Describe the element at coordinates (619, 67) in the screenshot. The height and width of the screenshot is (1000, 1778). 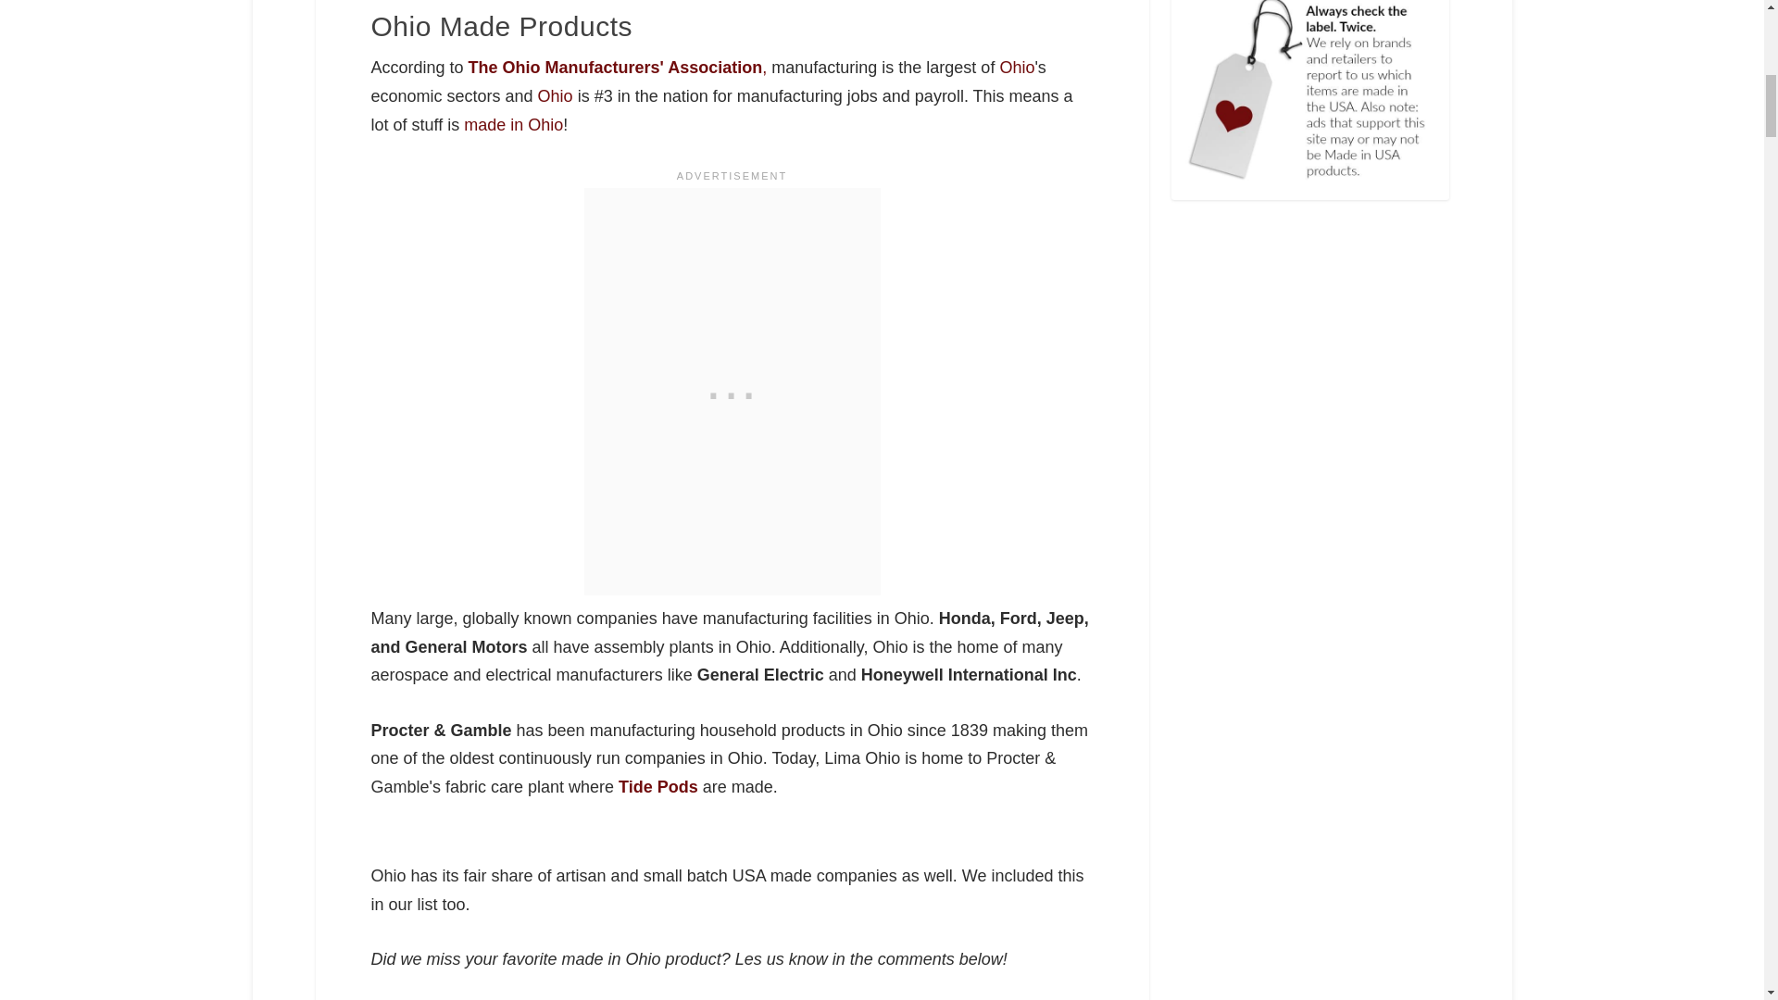
I see `The Ohio Manufacturers' Association,` at that location.